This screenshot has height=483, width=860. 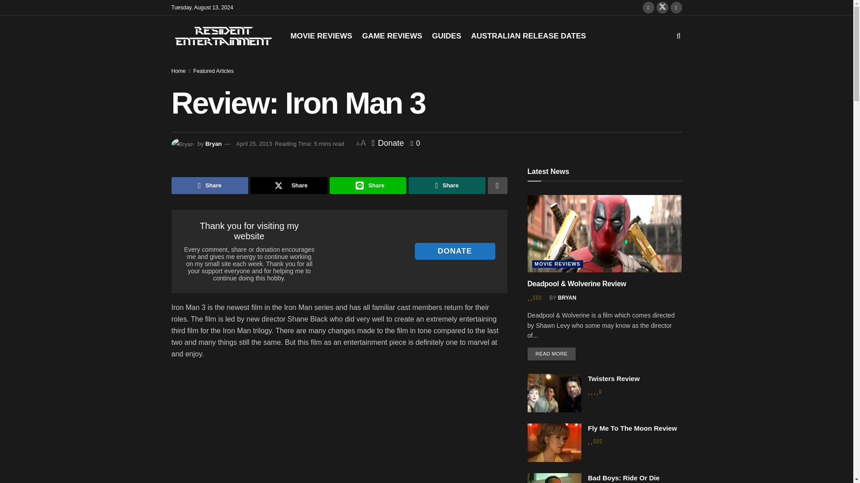 What do you see at coordinates (288, 186) in the screenshot?
I see `Share` at bounding box center [288, 186].